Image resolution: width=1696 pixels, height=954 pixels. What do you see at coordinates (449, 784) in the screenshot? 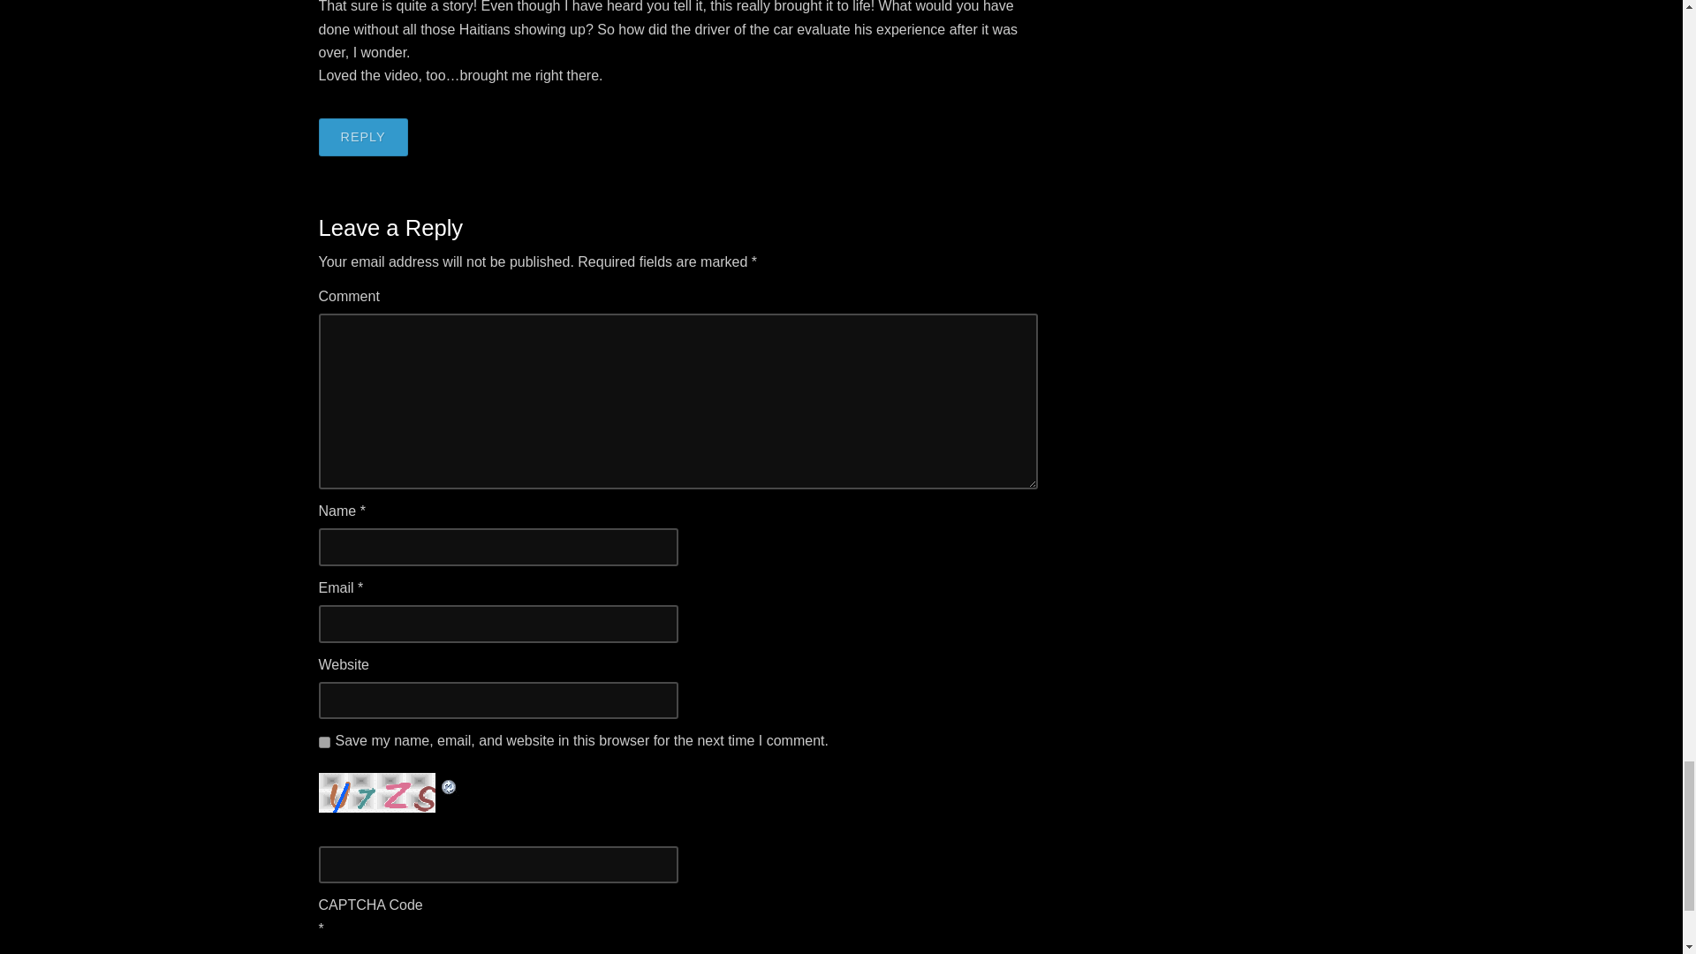
I see `Refresh` at bounding box center [449, 784].